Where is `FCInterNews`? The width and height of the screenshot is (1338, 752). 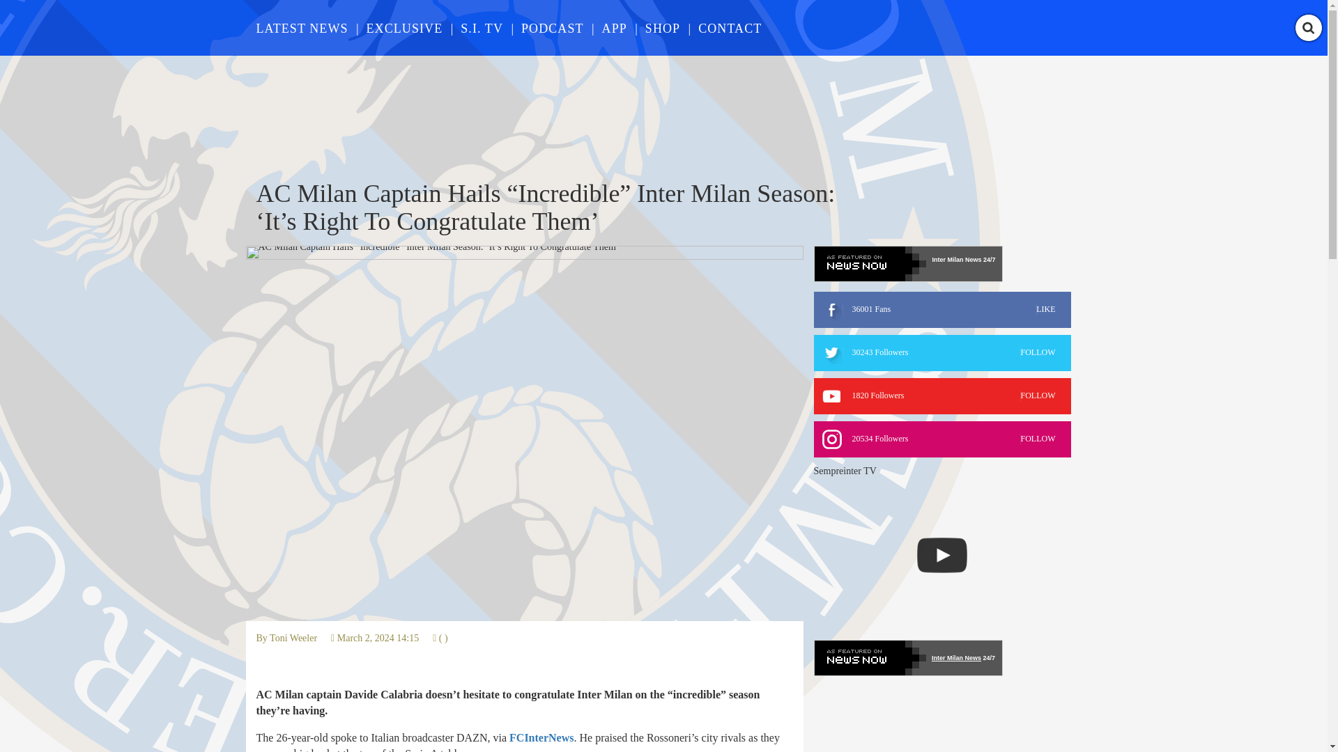 FCInterNews is located at coordinates (541, 737).